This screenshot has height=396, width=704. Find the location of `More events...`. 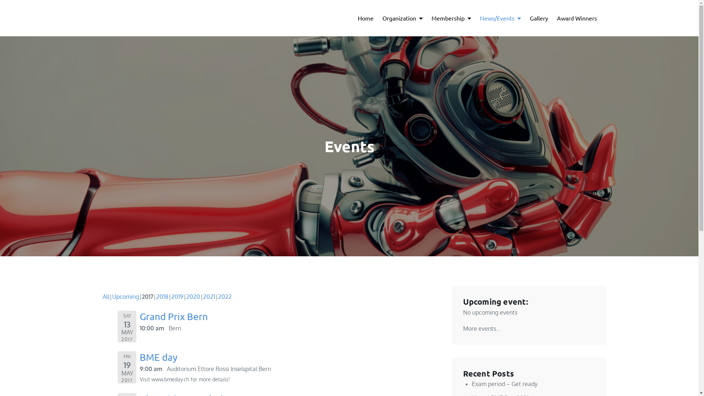

More events... is located at coordinates (481, 329).